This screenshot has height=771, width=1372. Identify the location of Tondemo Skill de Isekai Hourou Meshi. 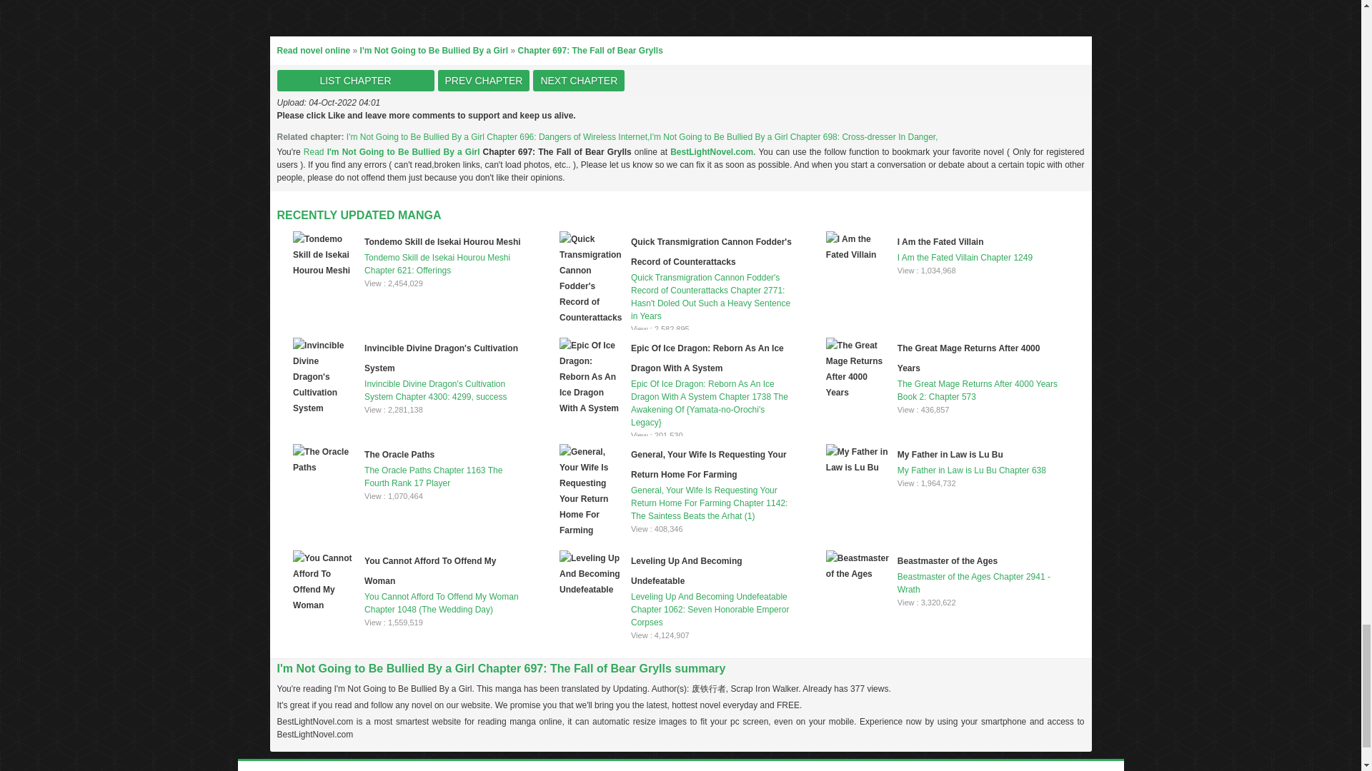
(442, 241).